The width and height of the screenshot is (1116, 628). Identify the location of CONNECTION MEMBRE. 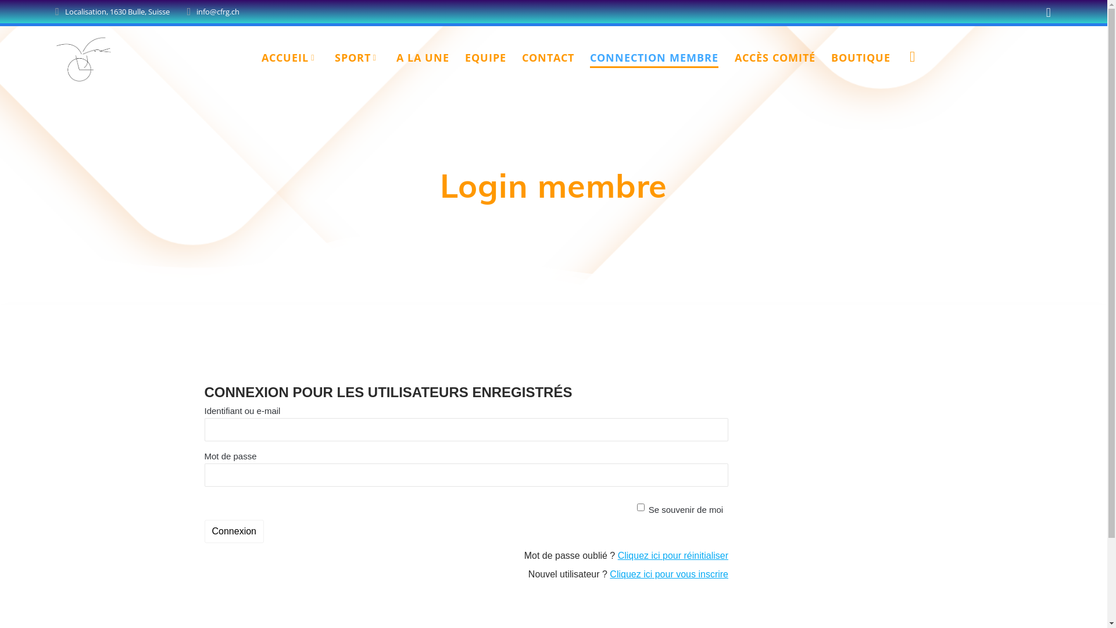
(654, 59).